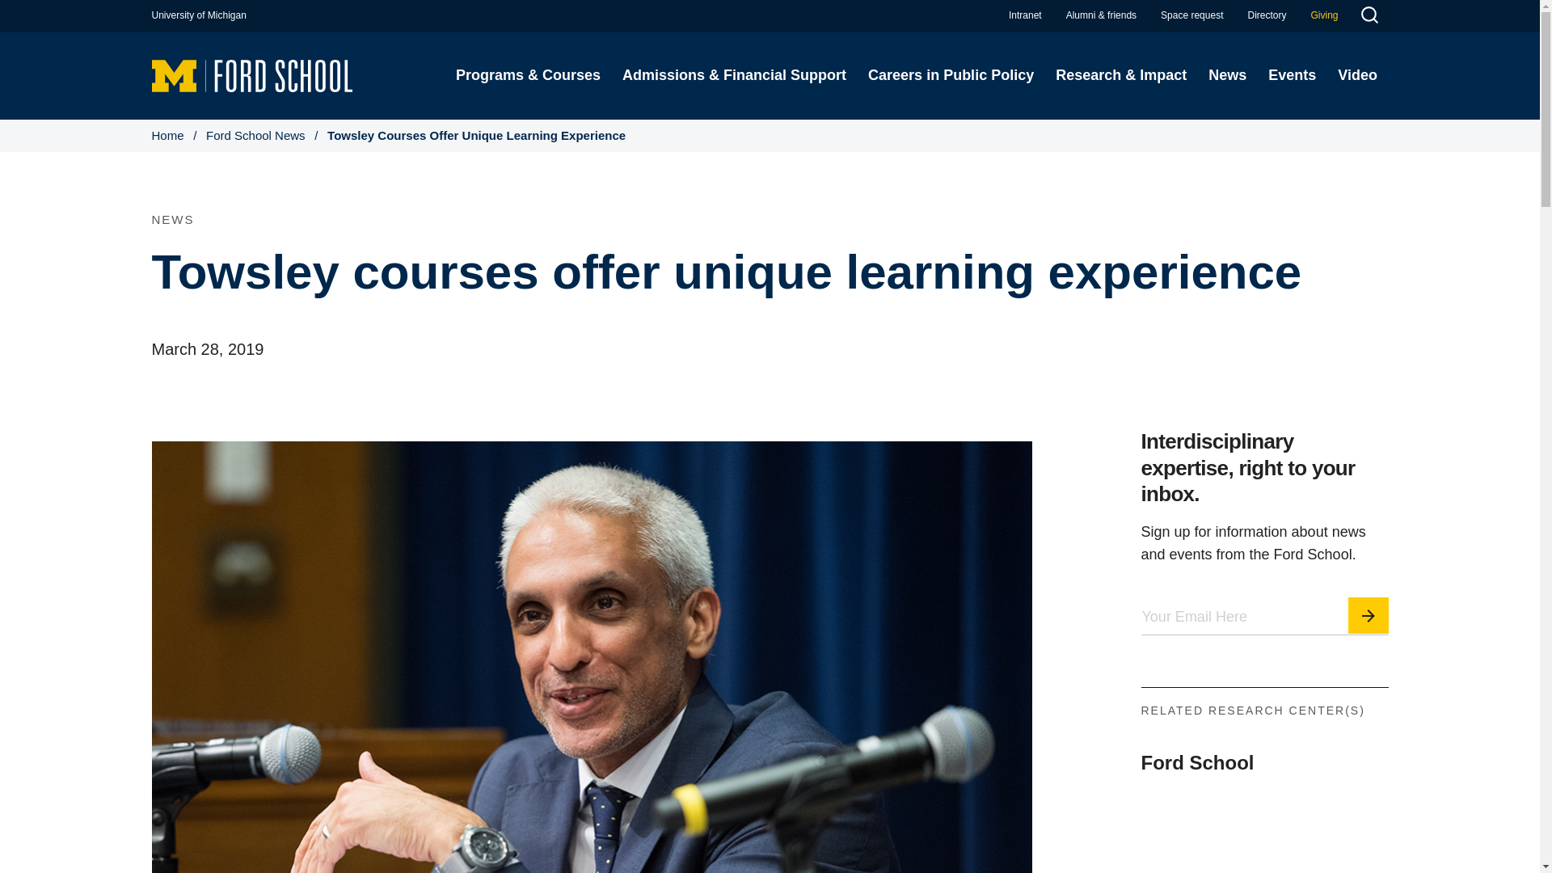 This screenshot has width=1552, height=873. Describe the element at coordinates (1267, 15) in the screenshot. I see `Directory` at that location.